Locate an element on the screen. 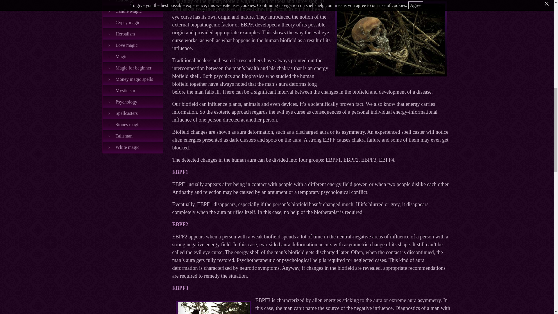  Astrology is located at coordinates (133, 3).